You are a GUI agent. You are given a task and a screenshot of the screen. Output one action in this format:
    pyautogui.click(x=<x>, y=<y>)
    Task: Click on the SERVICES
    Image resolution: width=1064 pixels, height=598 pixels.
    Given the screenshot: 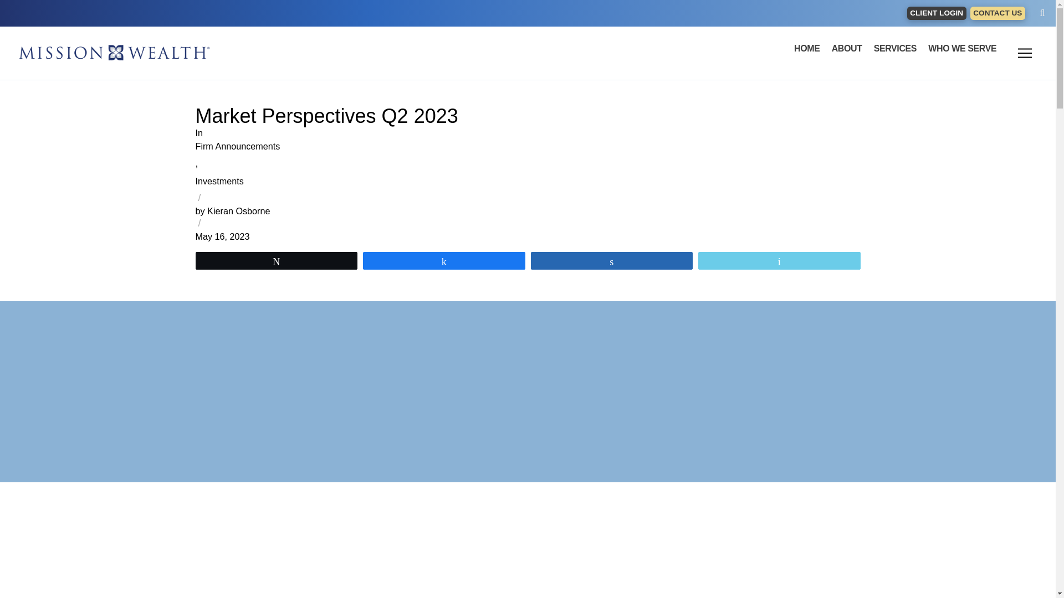 What is the action you would take?
    pyautogui.click(x=895, y=49)
    